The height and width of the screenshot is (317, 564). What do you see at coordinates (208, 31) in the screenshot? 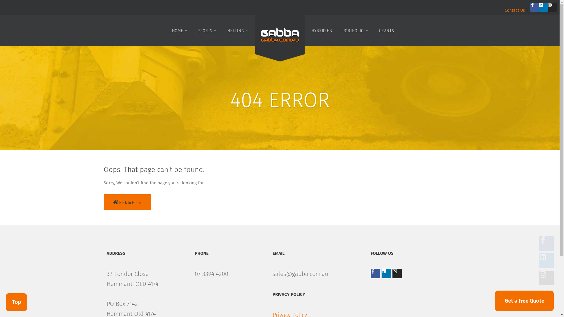
I see `SPORTS` at bounding box center [208, 31].